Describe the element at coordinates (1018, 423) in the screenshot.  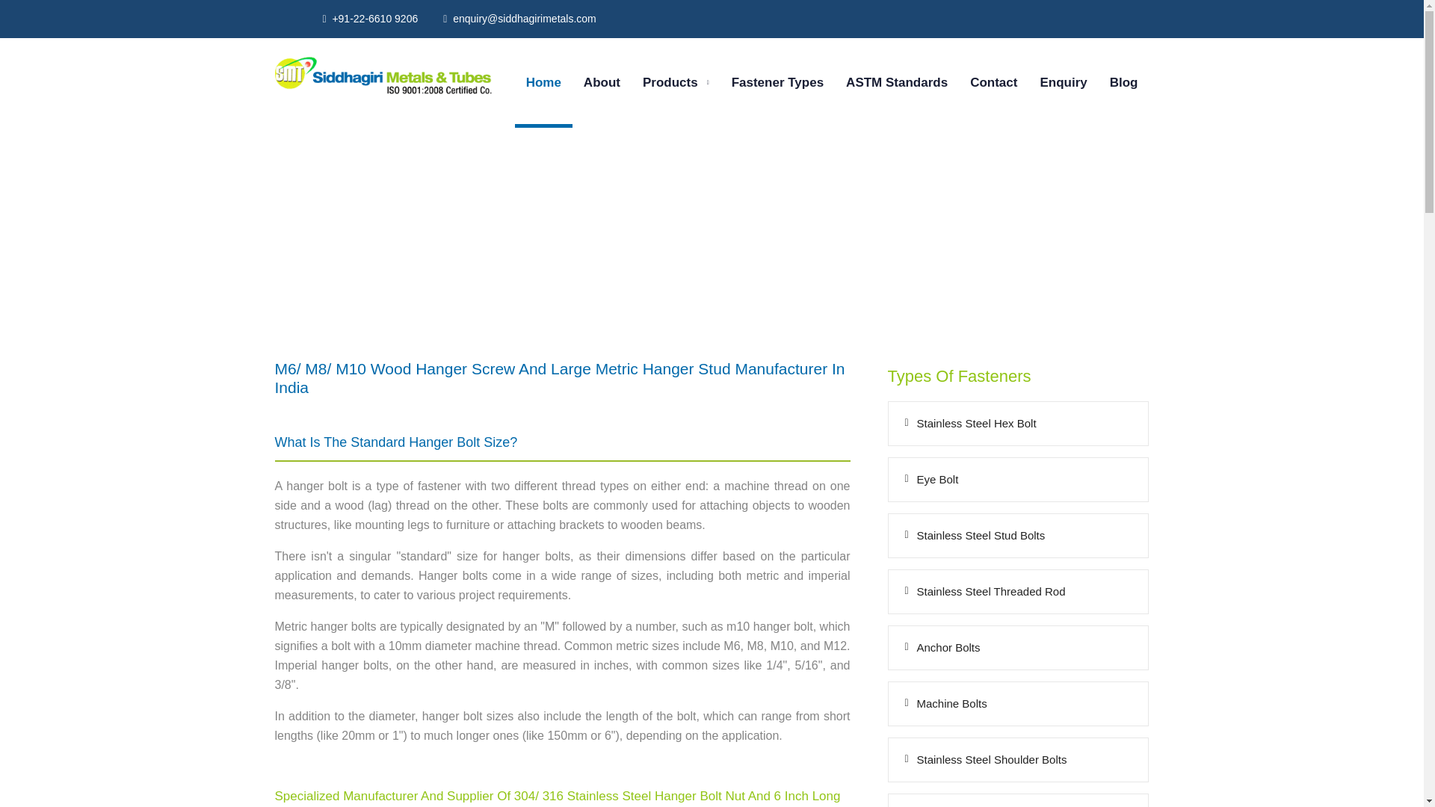
I see `Stainless Steel Hex Bolt` at that location.